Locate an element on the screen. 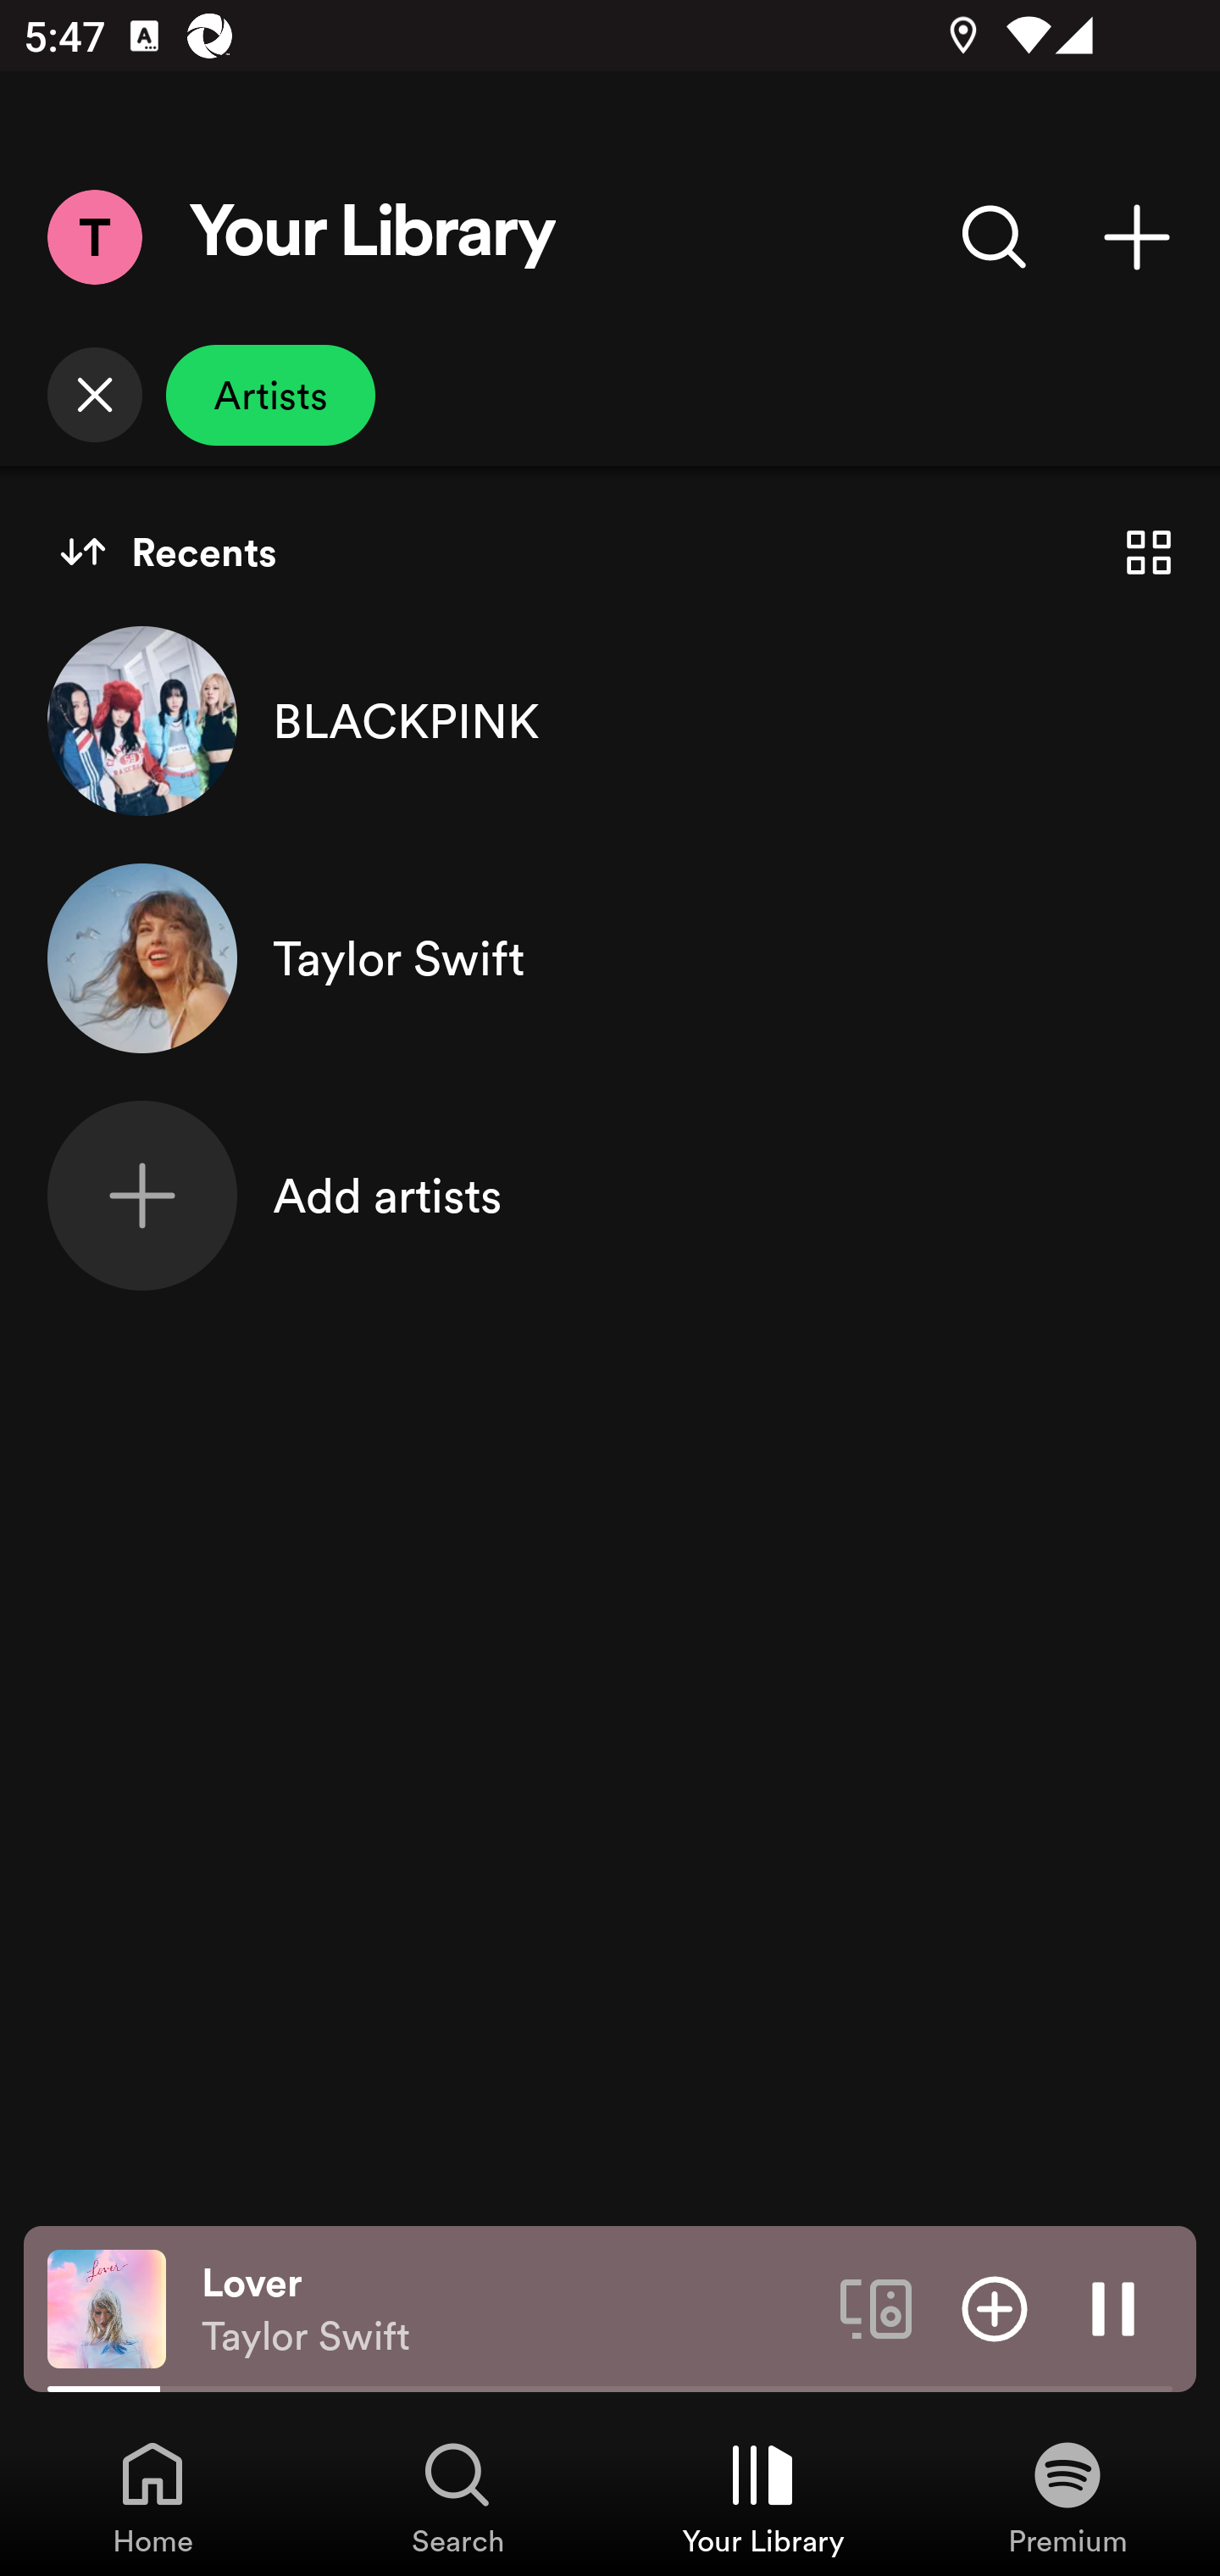 The width and height of the screenshot is (1220, 2576). Pause is located at coordinates (1113, 2307).